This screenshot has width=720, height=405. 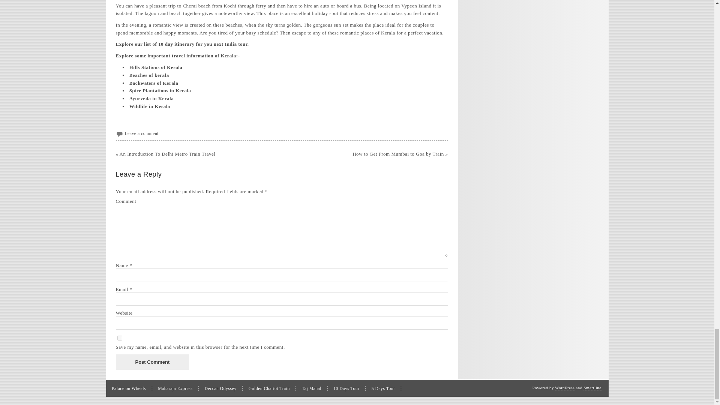 What do you see at coordinates (391, 33) in the screenshot?
I see `romantic places of Kerala for a perfect vacation` at bounding box center [391, 33].